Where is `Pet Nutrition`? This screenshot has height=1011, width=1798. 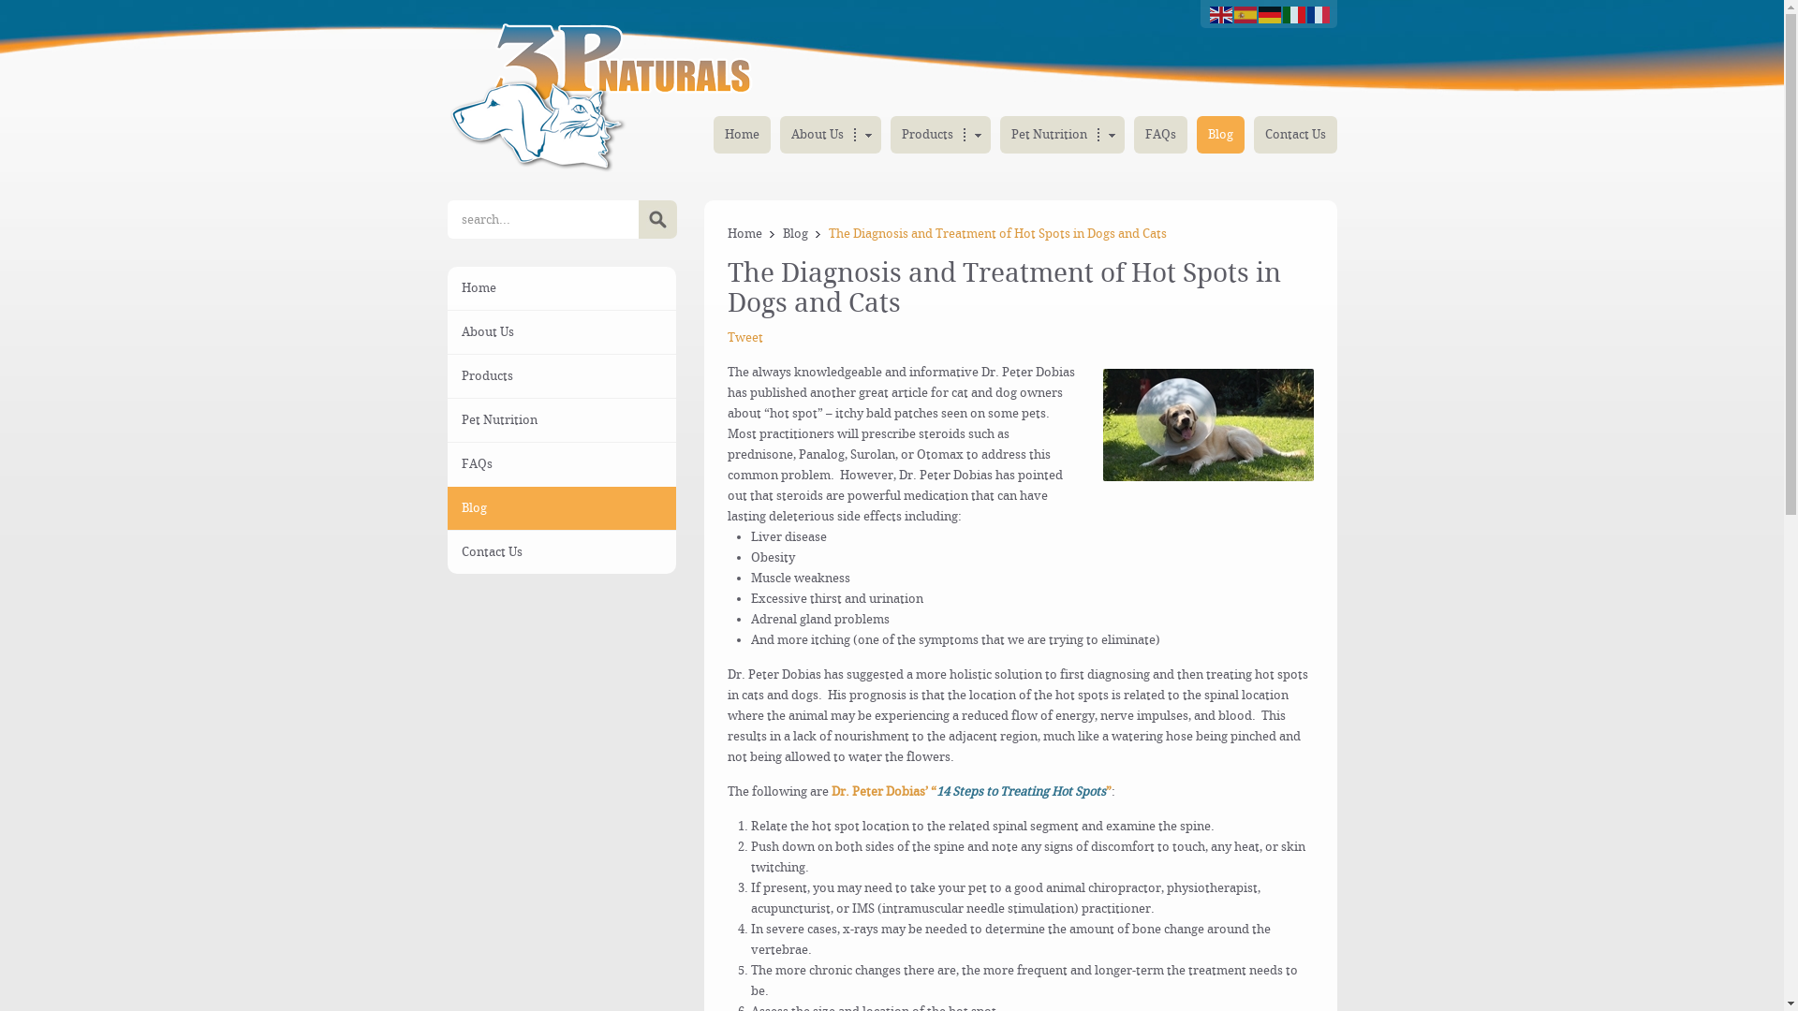 Pet Nutrition is located at coordinates (1062, 135).